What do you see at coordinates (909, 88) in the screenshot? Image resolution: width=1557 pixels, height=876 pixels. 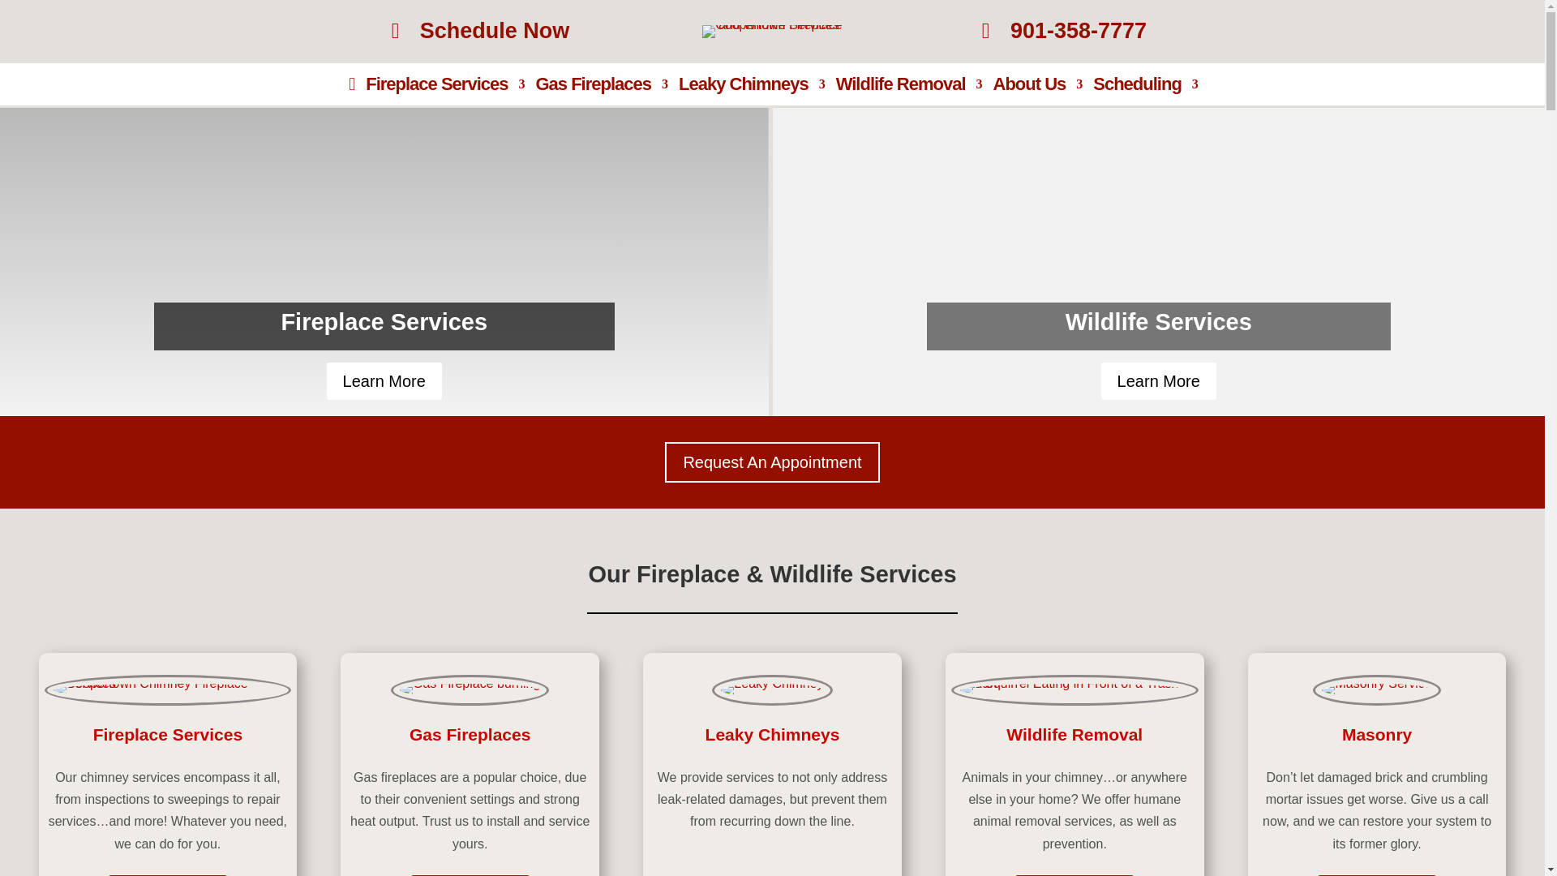 I see `Wildlife Removal` at bounding box center [909, 88].